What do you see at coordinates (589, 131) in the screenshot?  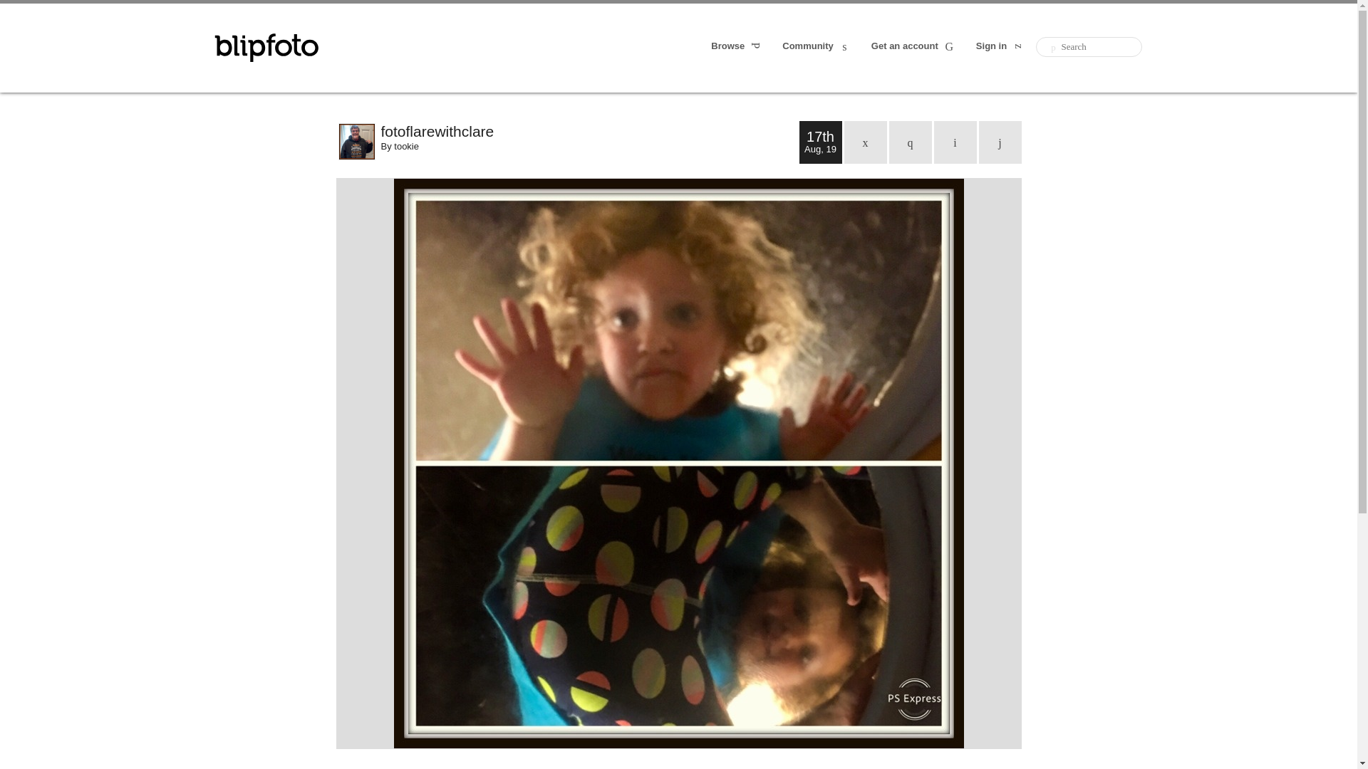 I see `fotoflarewithclare` at bounding box center [589, 131].